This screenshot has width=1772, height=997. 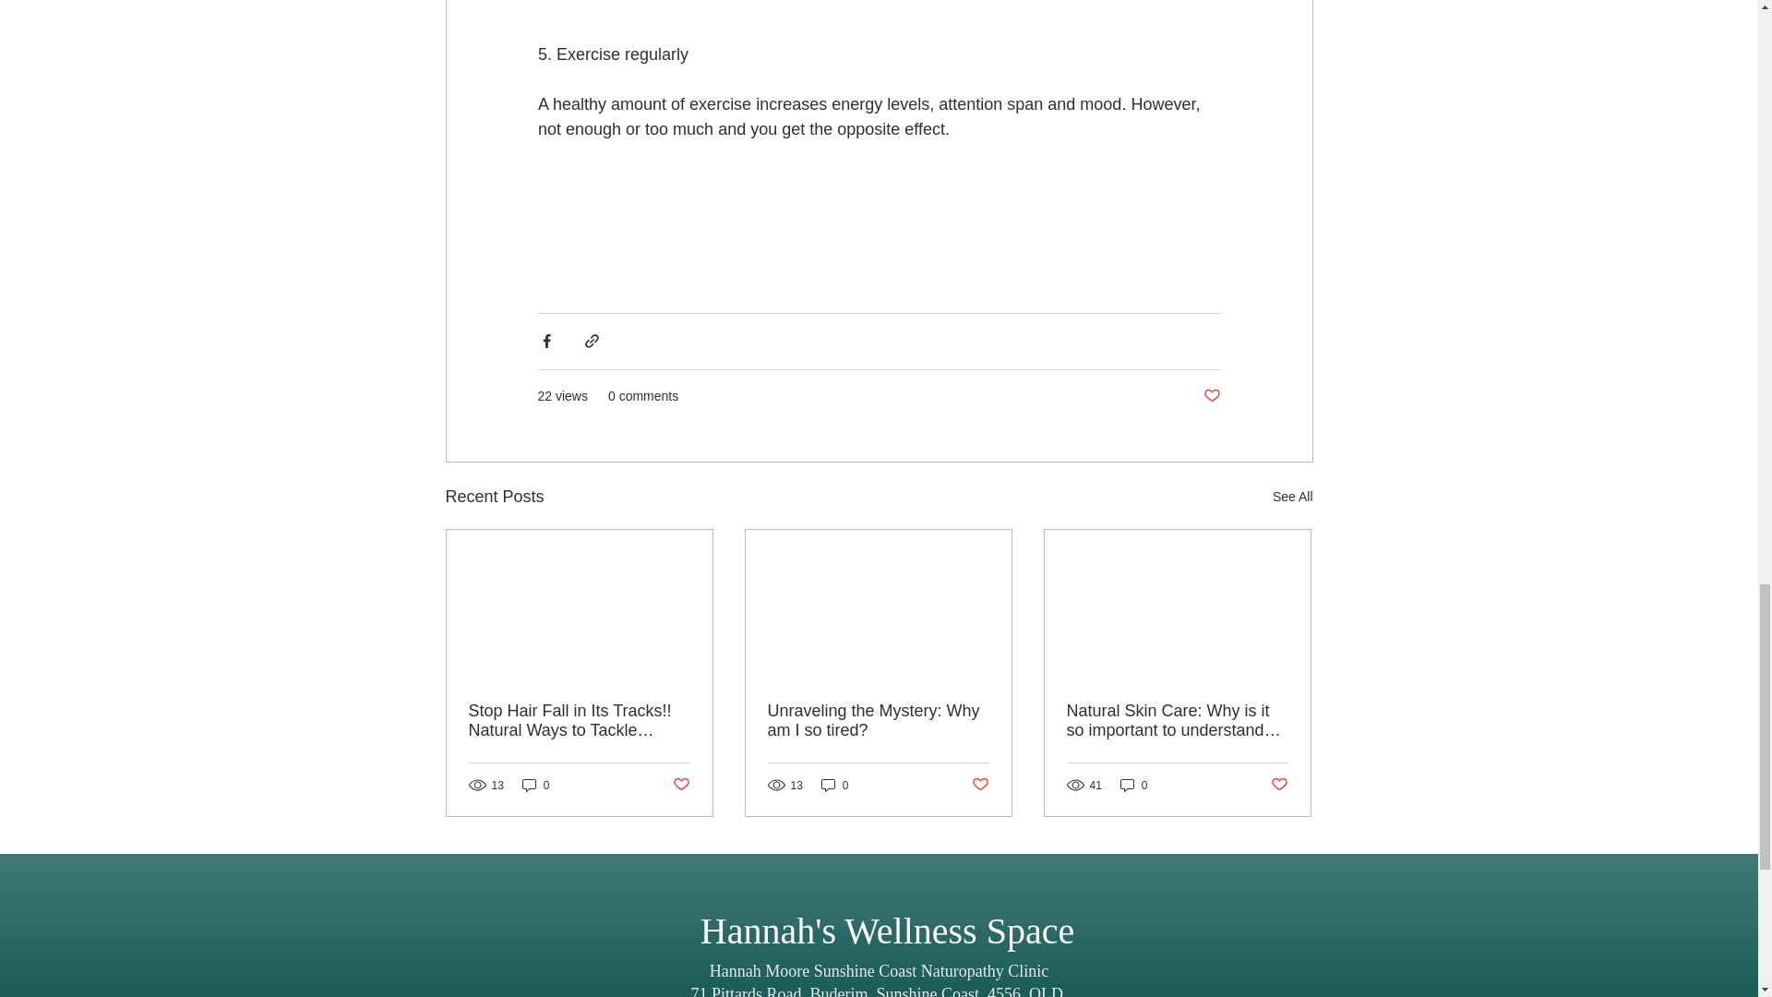 I want to click on See All, so click(x=1292, y=497).